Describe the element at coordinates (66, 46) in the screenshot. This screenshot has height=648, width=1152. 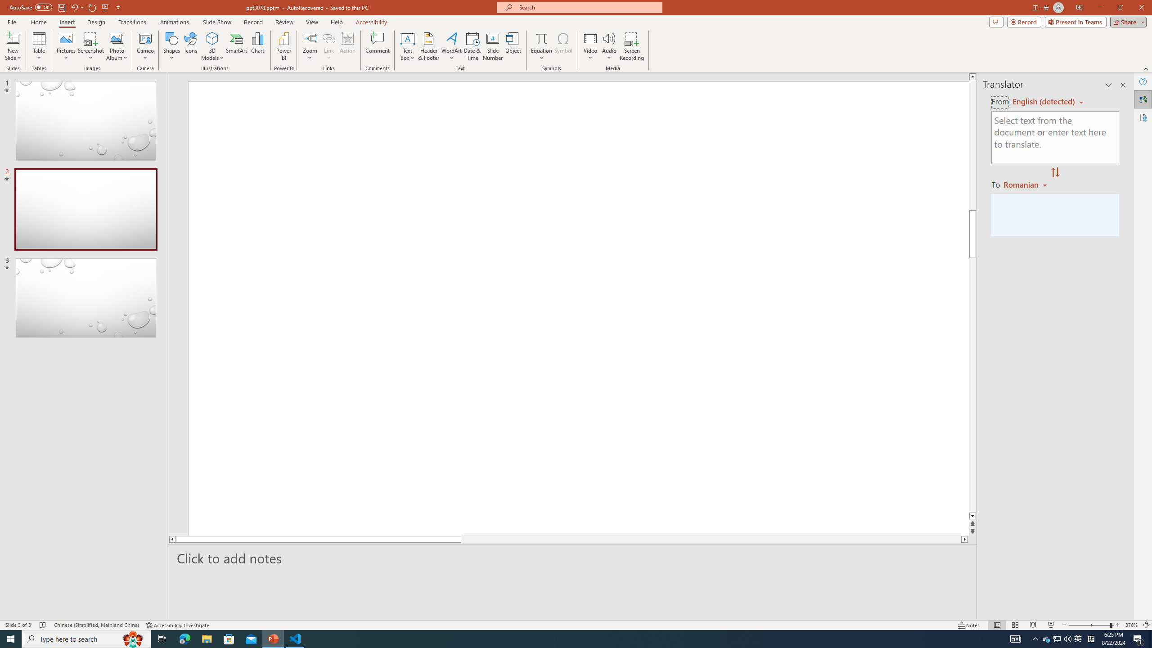
I see `Pictures` at that location.